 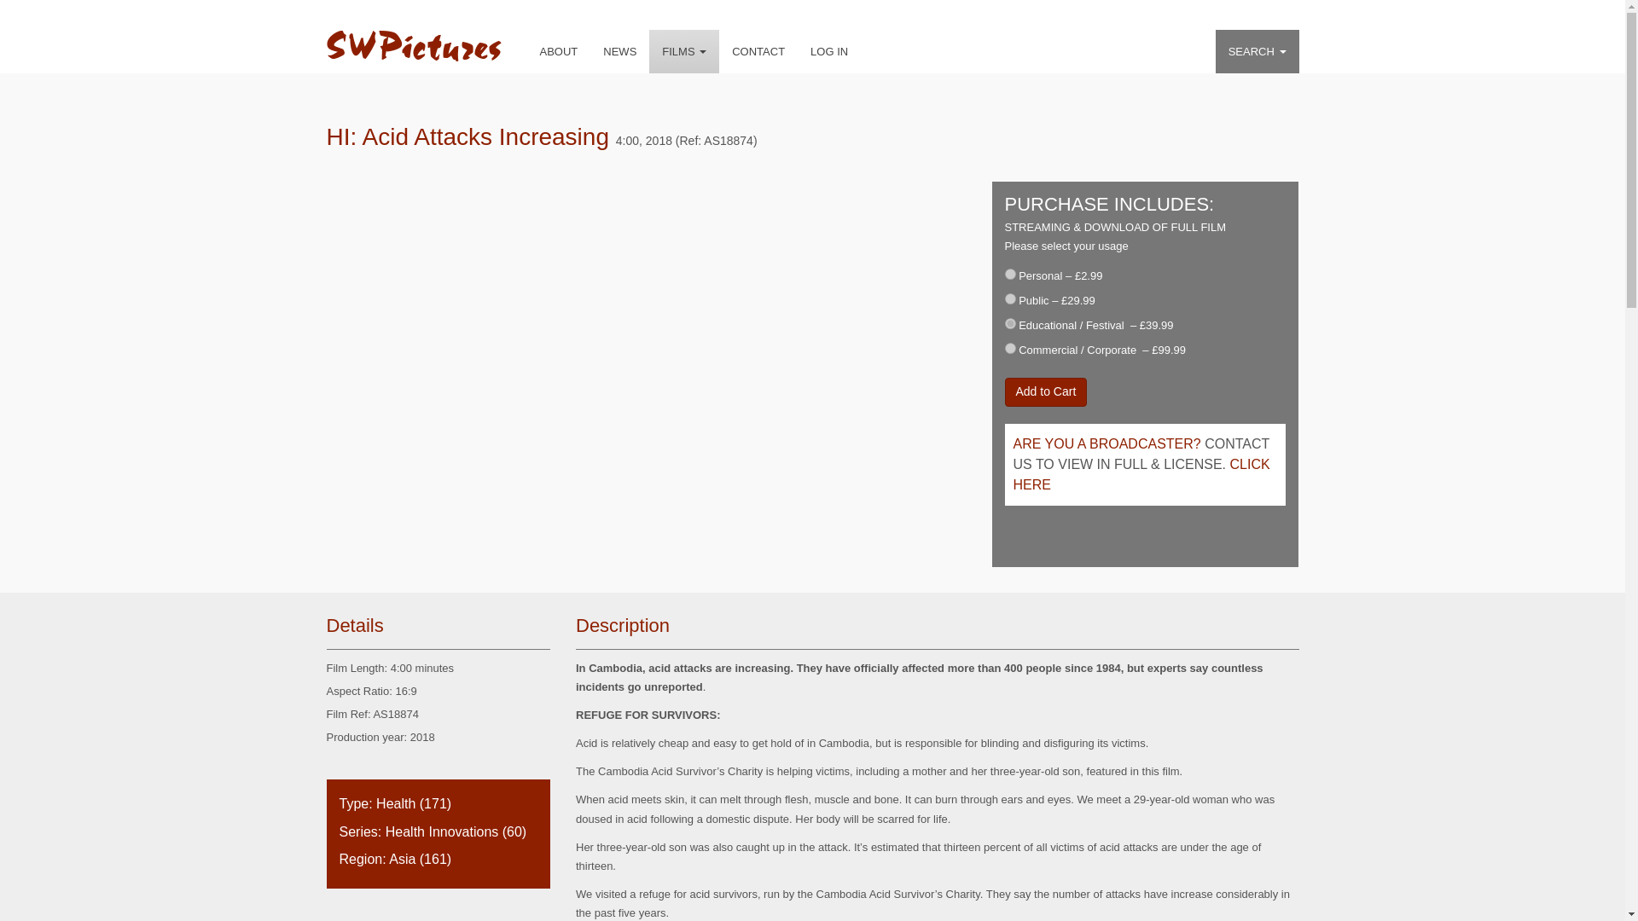 What do you see at coordinates (1010, 275) in the screenshot?
I see `1` at bounding box center [1010, 275].